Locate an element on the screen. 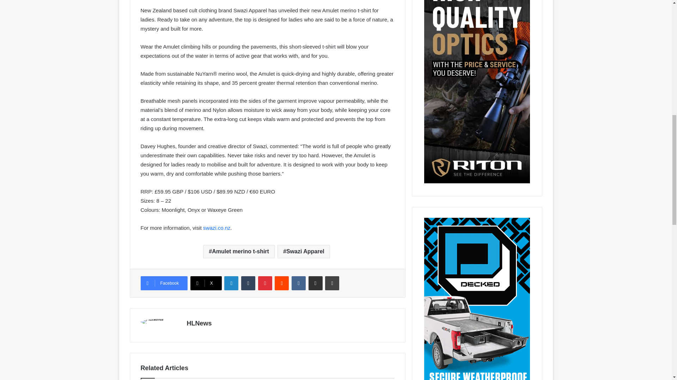 The image size is (677, 380). Pinterest is located at coordinates (265, 283).